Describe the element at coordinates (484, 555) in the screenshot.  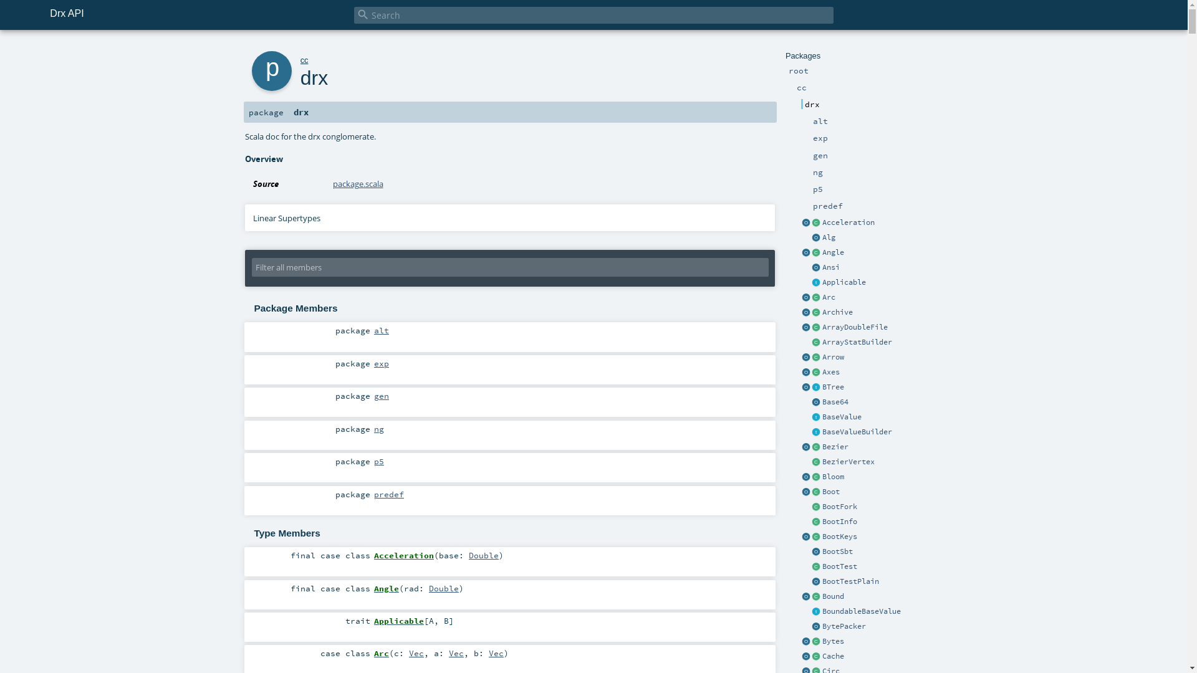
I see `Double` at that location.